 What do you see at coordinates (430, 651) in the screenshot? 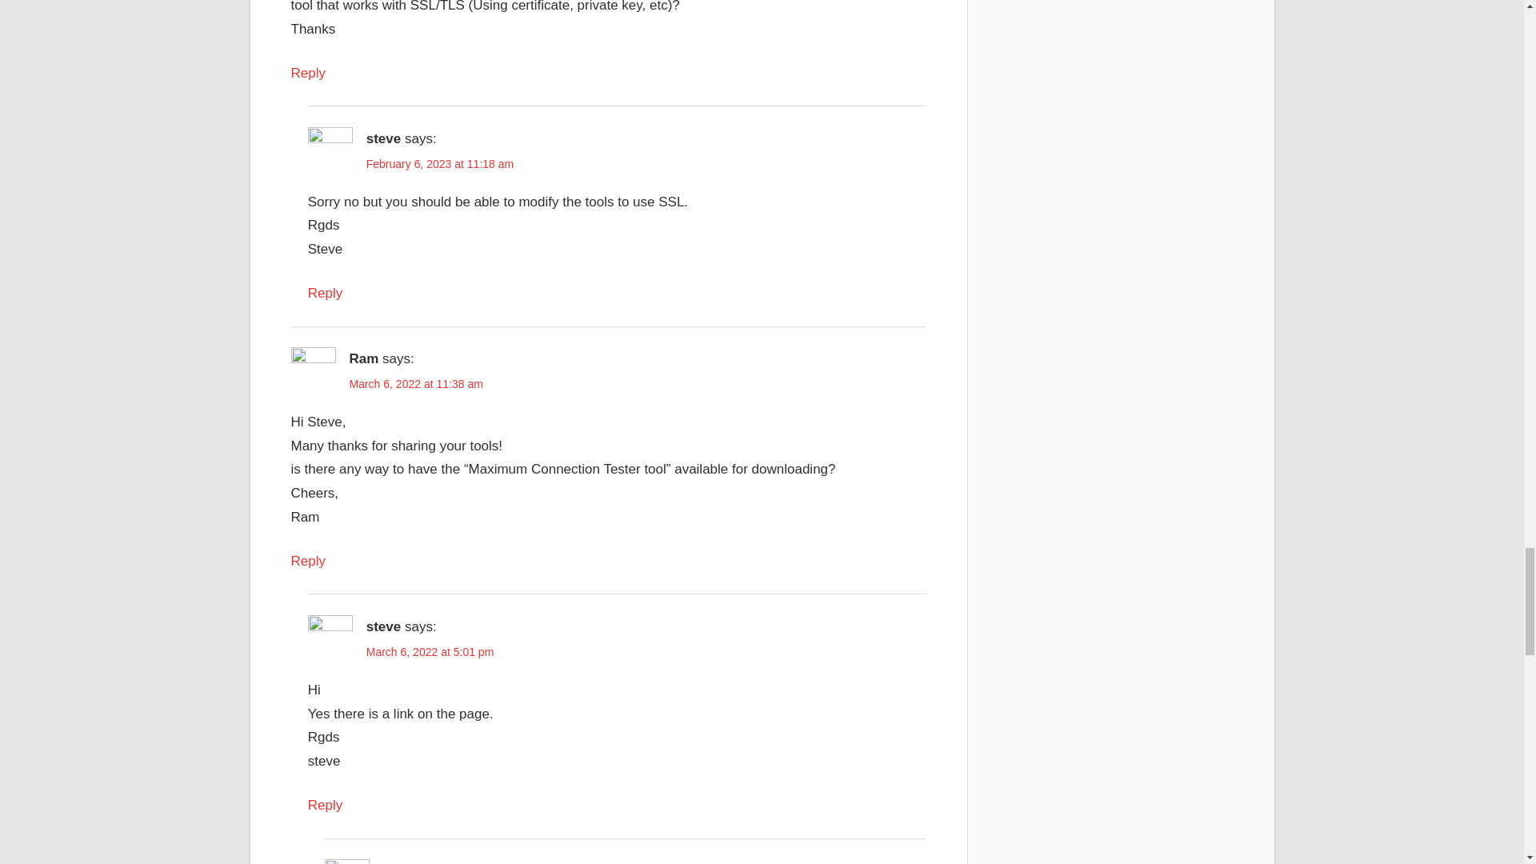
I see `March 6, 2022 at 5:01 pm` at bounding box center [430, 651].